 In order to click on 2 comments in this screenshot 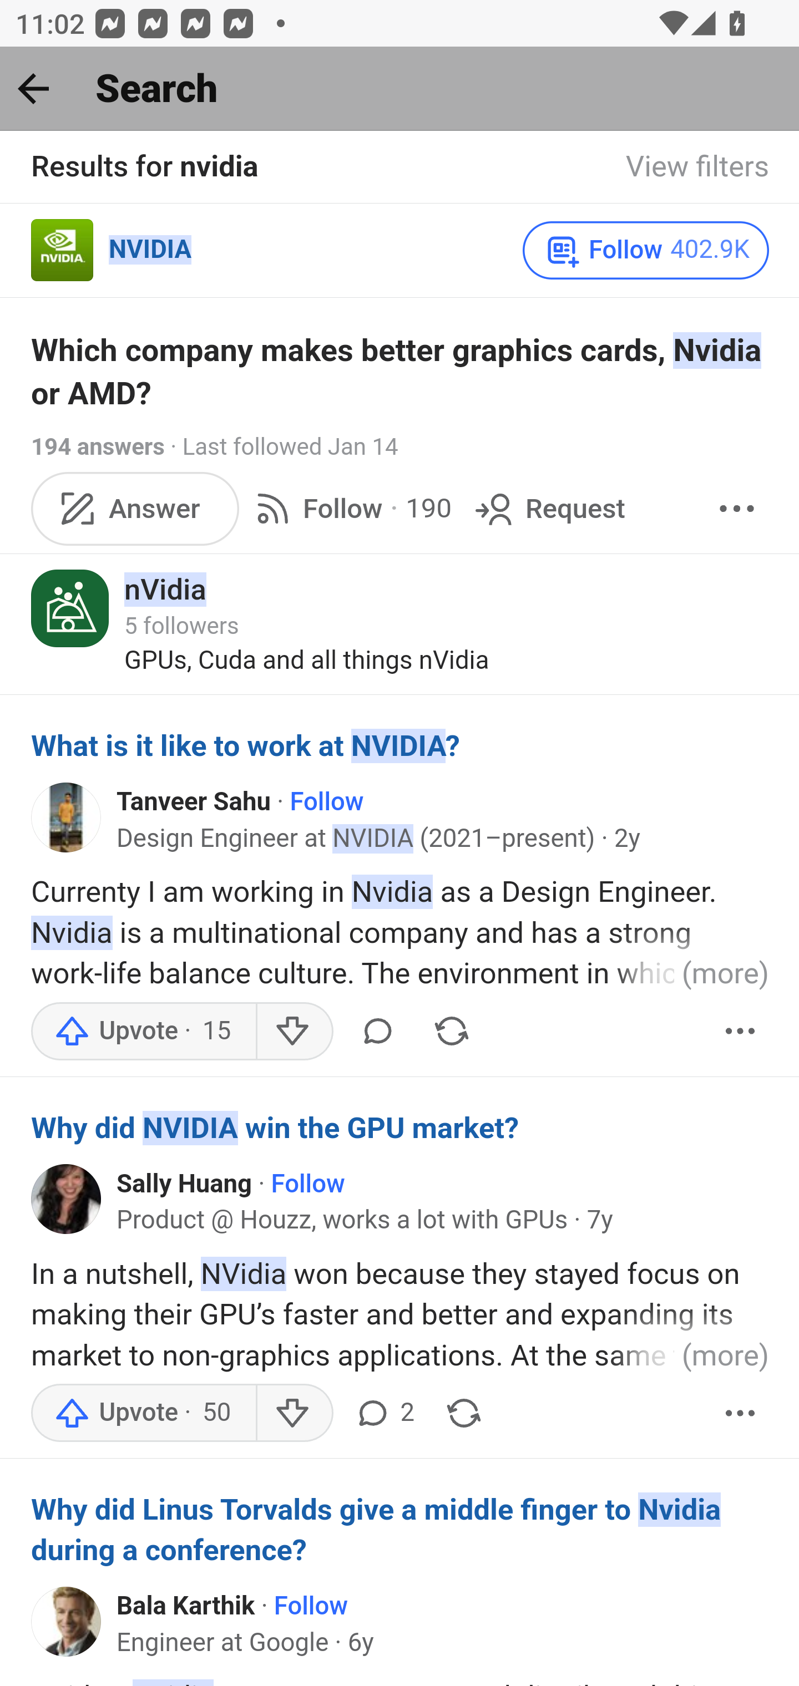, I will do `click(384, 1413)`.